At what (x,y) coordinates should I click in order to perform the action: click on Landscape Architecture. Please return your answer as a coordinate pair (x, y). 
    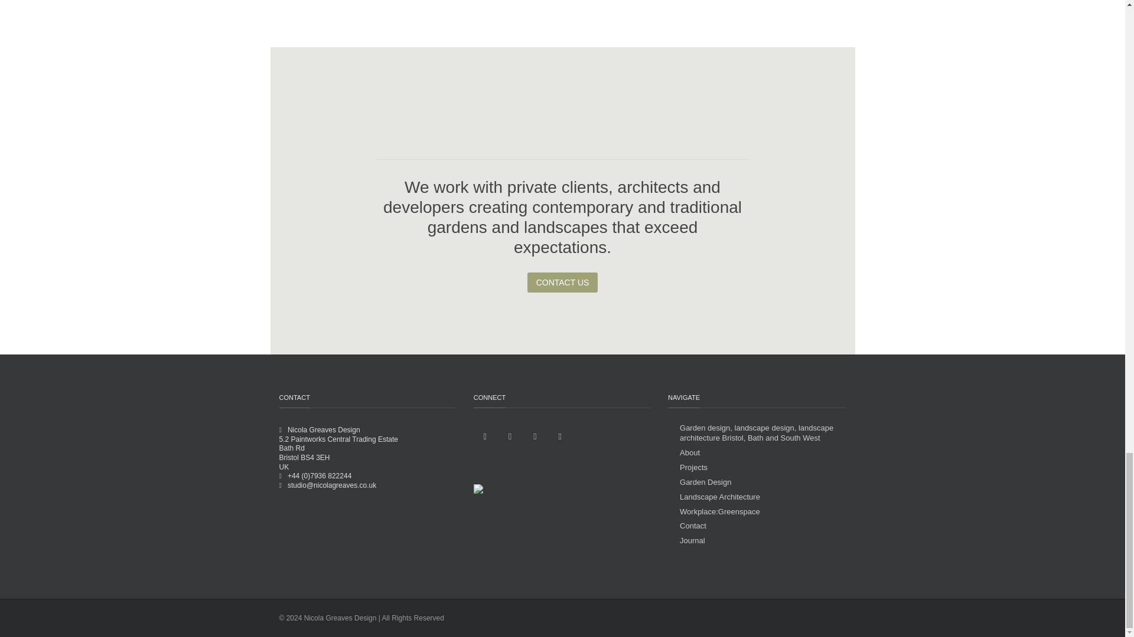
    Looking at the image, I should click on (713, 497).